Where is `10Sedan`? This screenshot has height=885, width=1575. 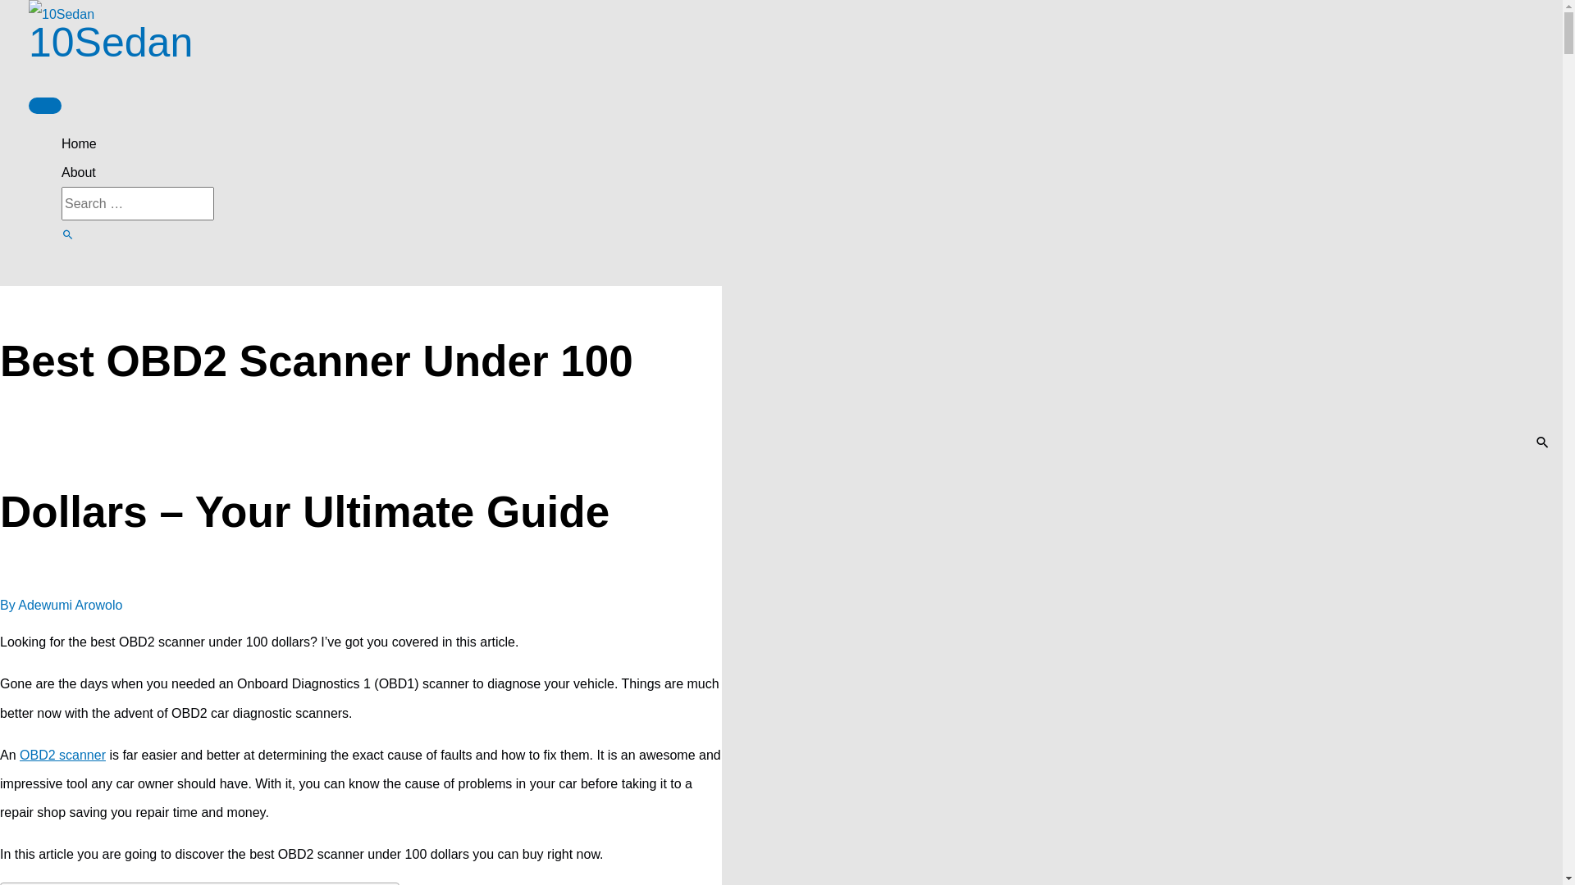
10Sedan is located at coordinates (111, 43).